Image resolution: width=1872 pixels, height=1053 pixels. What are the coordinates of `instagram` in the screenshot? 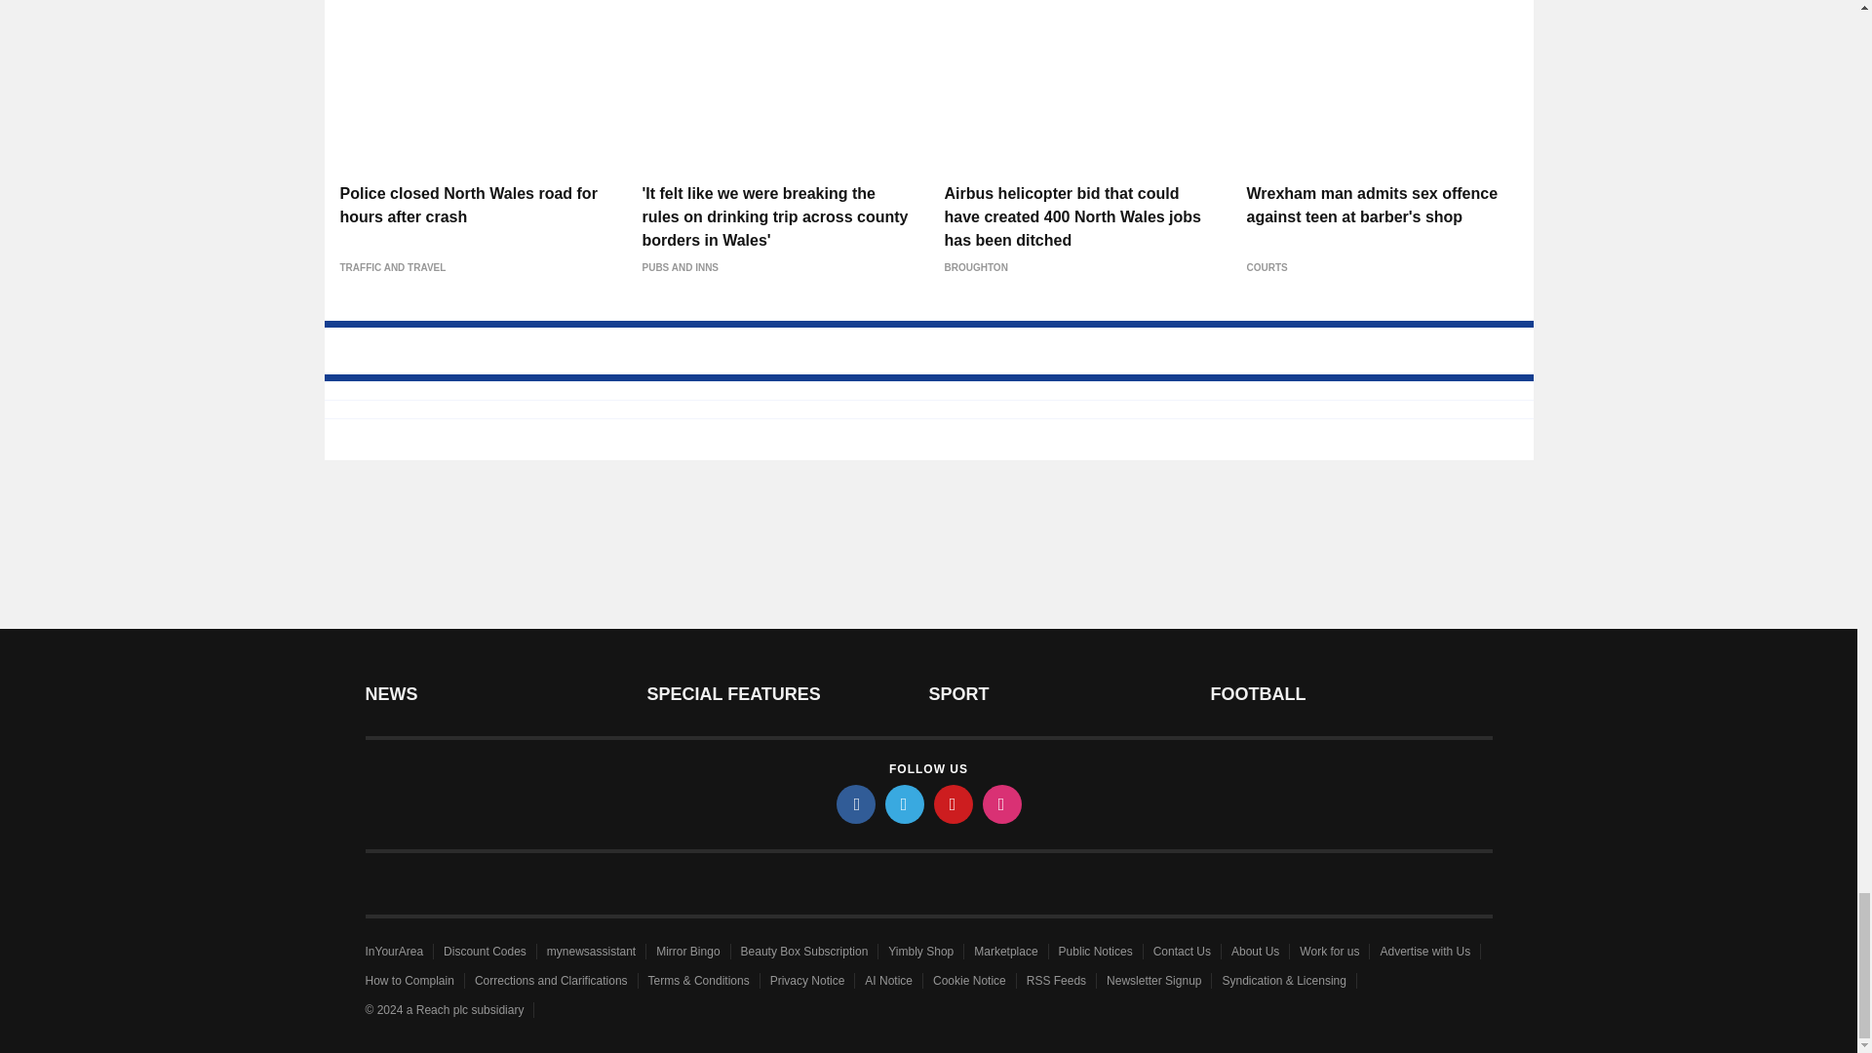 It's located at (1002, 803).